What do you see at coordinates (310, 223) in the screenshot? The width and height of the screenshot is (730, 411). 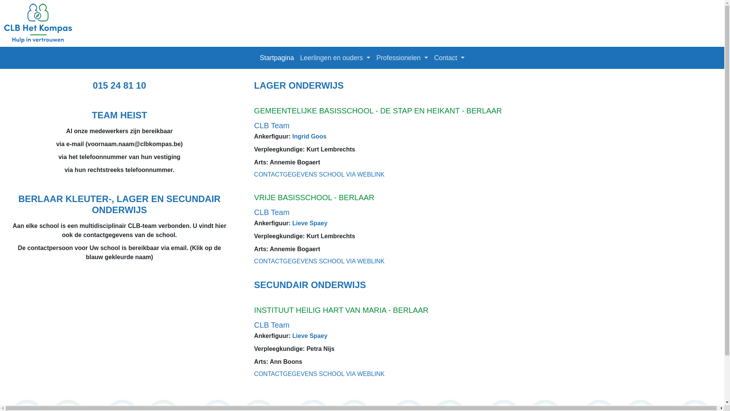 I see `Lieve Spaey` at bounding box center [310, 223].